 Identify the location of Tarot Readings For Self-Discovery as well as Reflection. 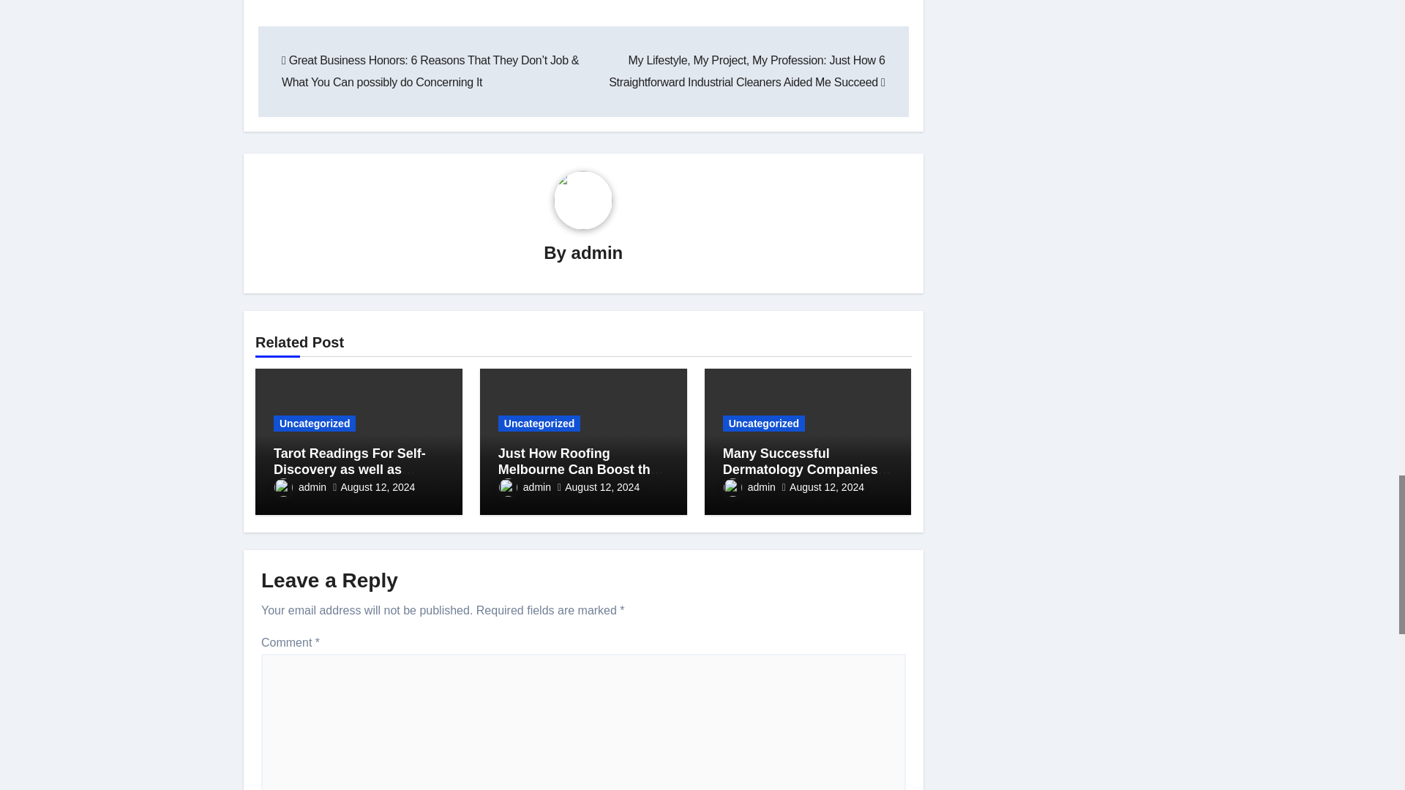
(350, 469).